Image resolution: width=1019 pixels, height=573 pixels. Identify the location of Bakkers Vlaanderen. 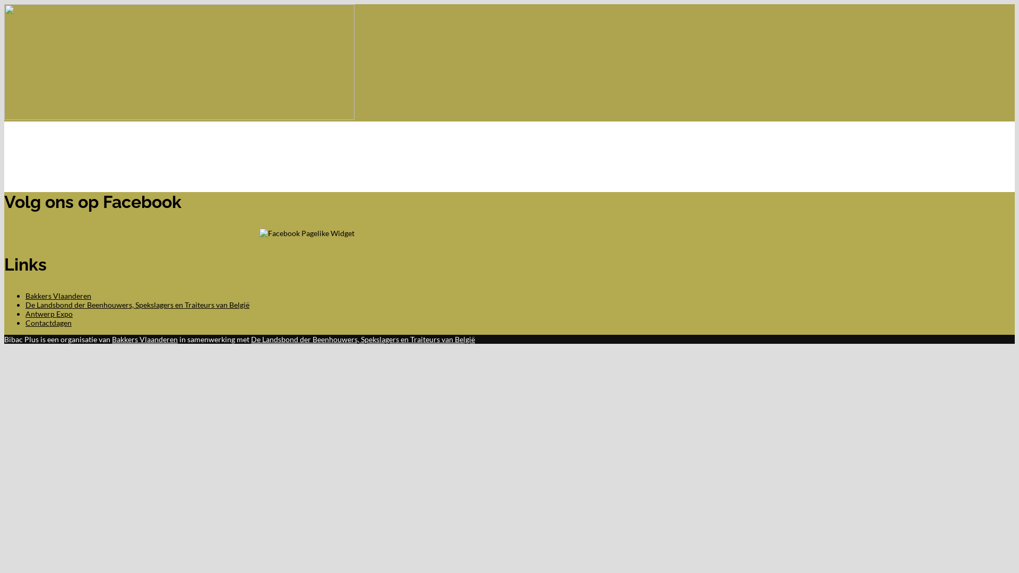
(58, 296).